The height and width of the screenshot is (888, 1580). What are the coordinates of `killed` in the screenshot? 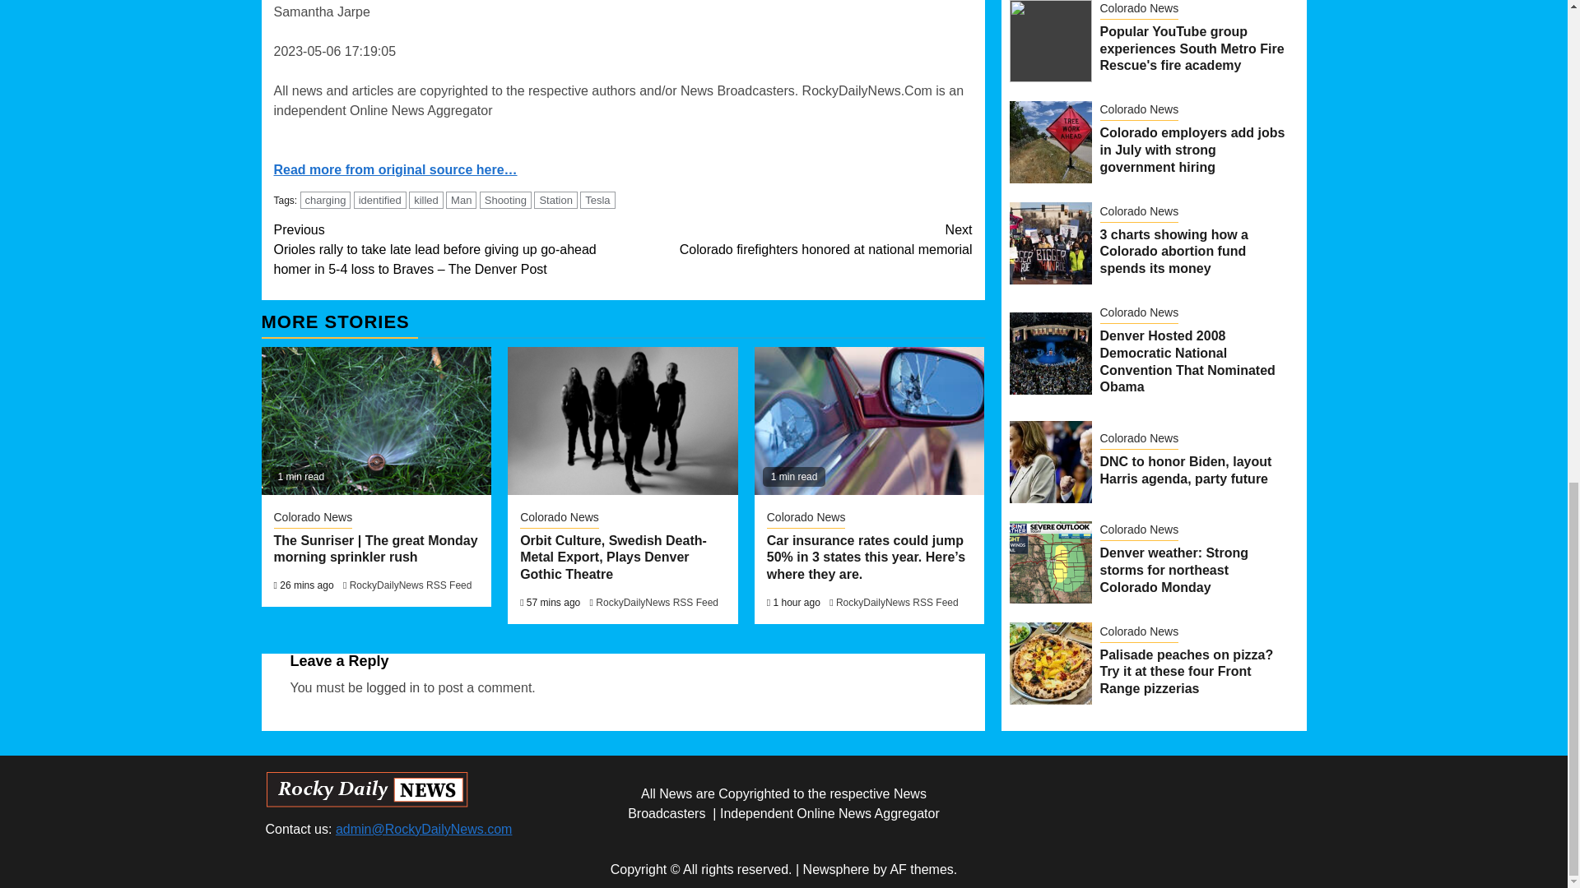 It's located at (426, 200).